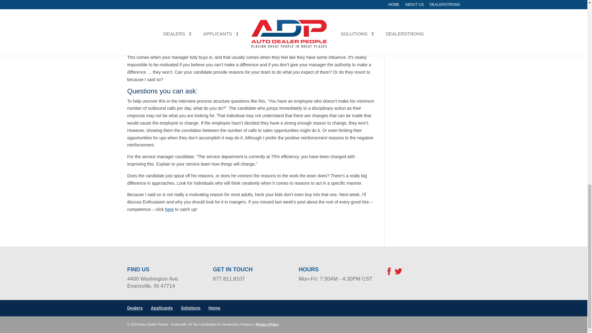  What do you see at coordinates (398, 274) in the screenshot?
I see `Follow us on Twitter` at bounding box center [398, 274].